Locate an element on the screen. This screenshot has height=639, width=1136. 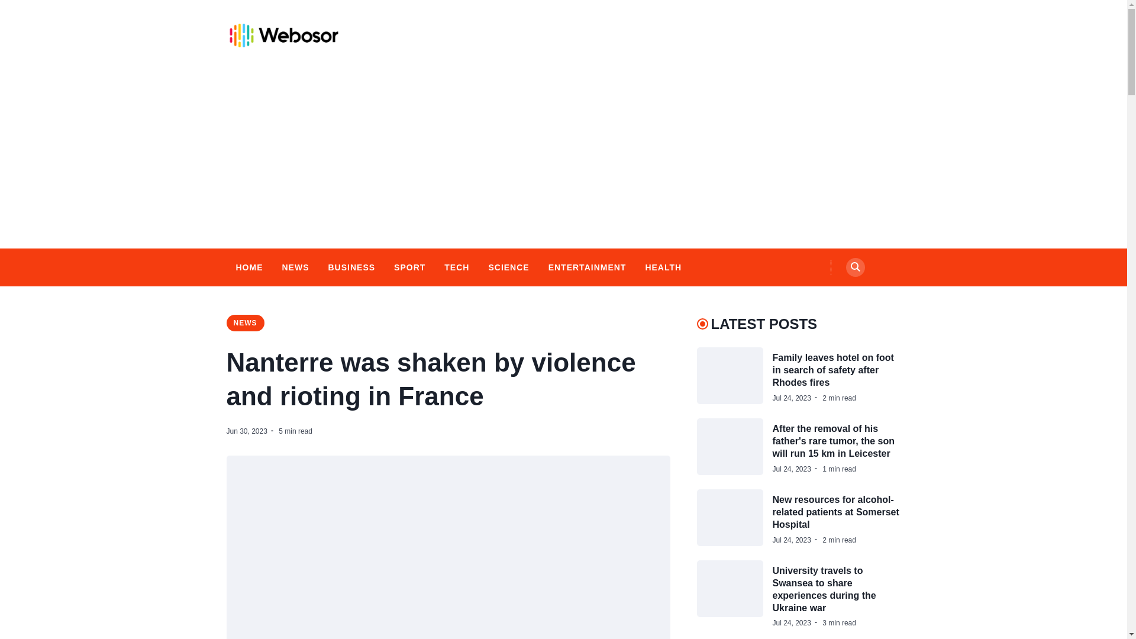
ENTERTAINMENT is located at coordinates (588, 267).